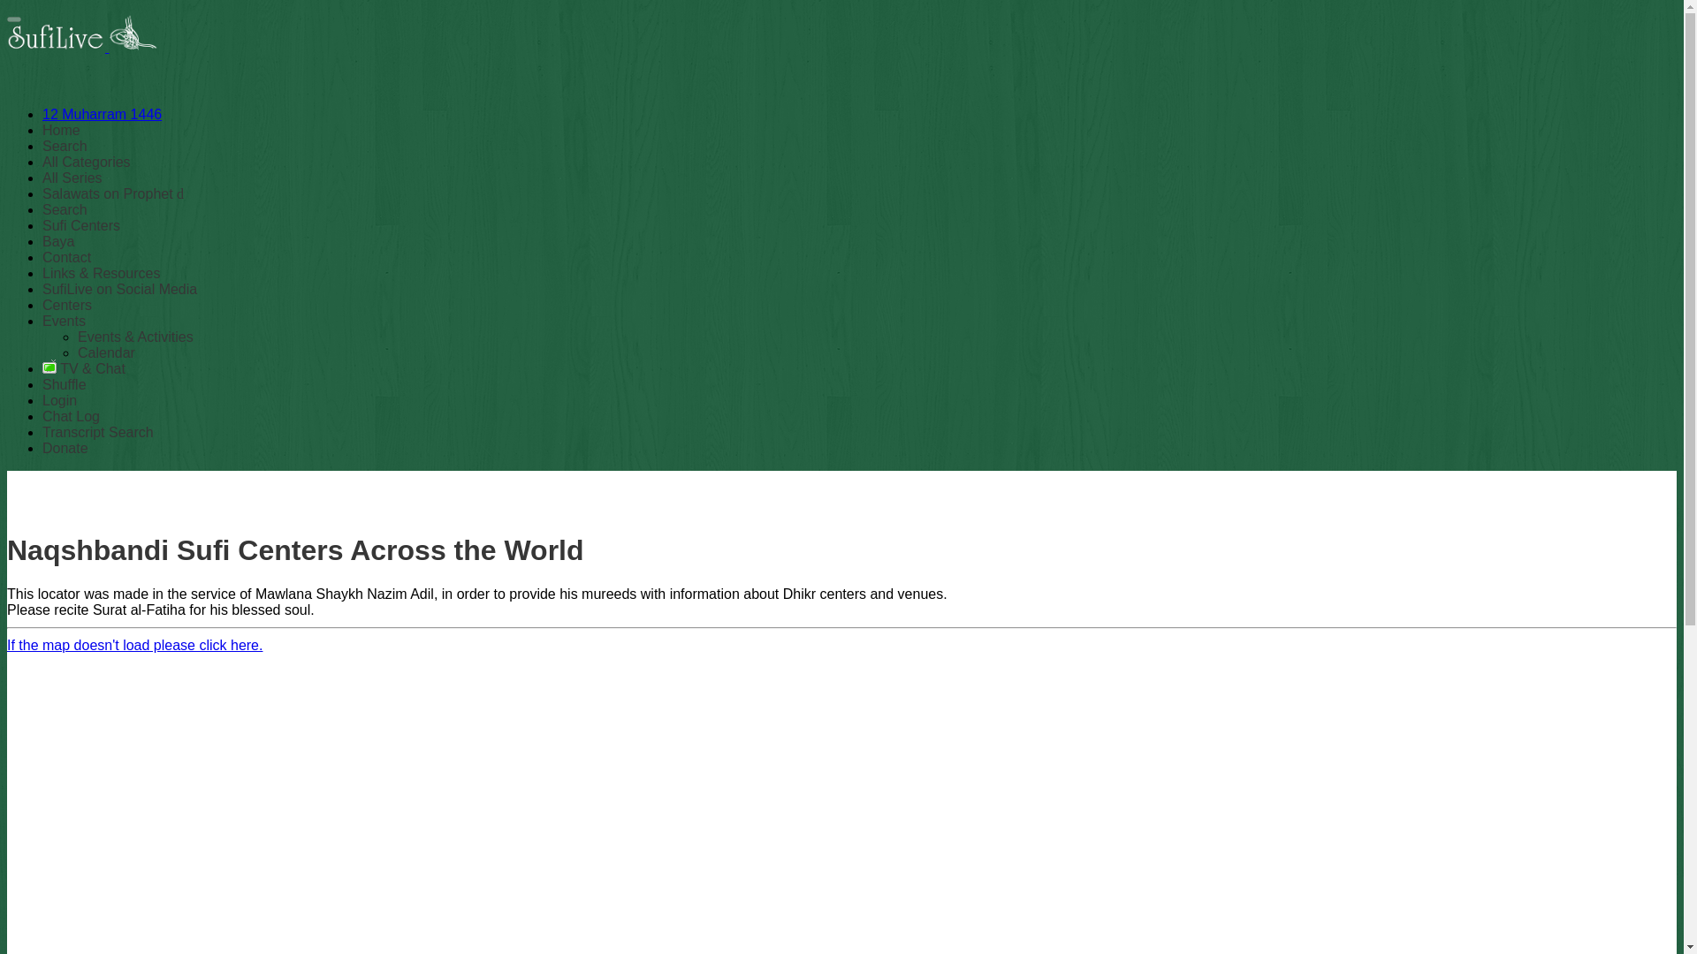  I want to click on Baya, so click(58, 240).